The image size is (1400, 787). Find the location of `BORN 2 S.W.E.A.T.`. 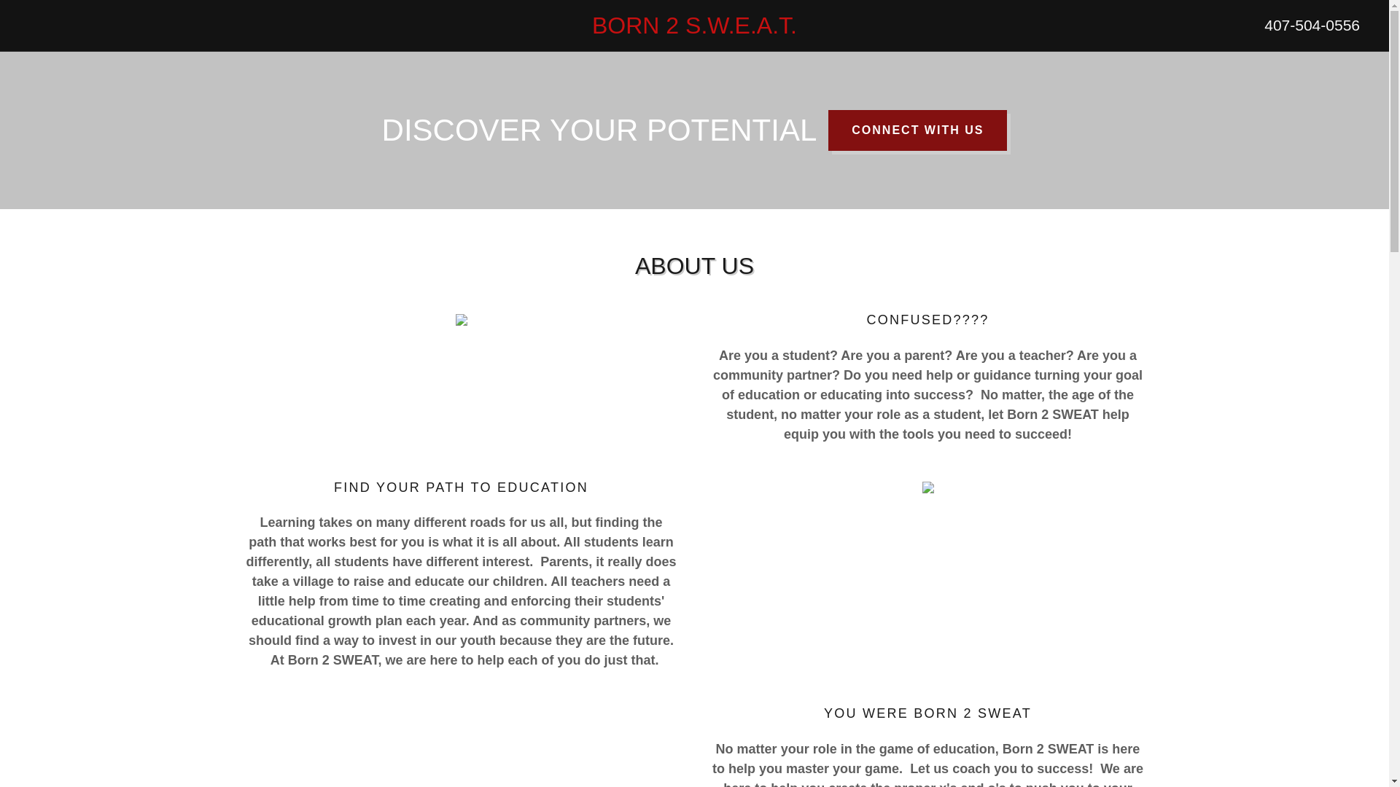

BORN 2 S.W.E.A.T. is located at coordinates (694, 29).